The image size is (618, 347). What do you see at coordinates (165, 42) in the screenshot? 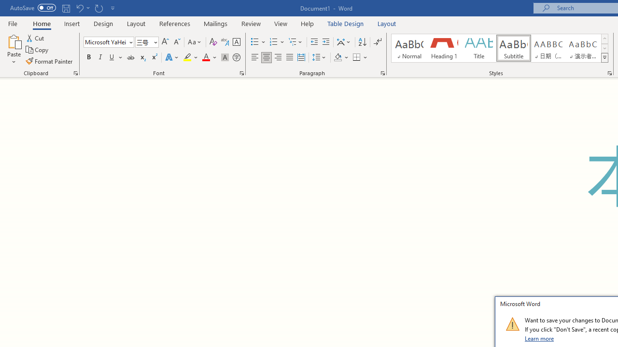
I see `Grow Font` at bounding box center [165, 42].